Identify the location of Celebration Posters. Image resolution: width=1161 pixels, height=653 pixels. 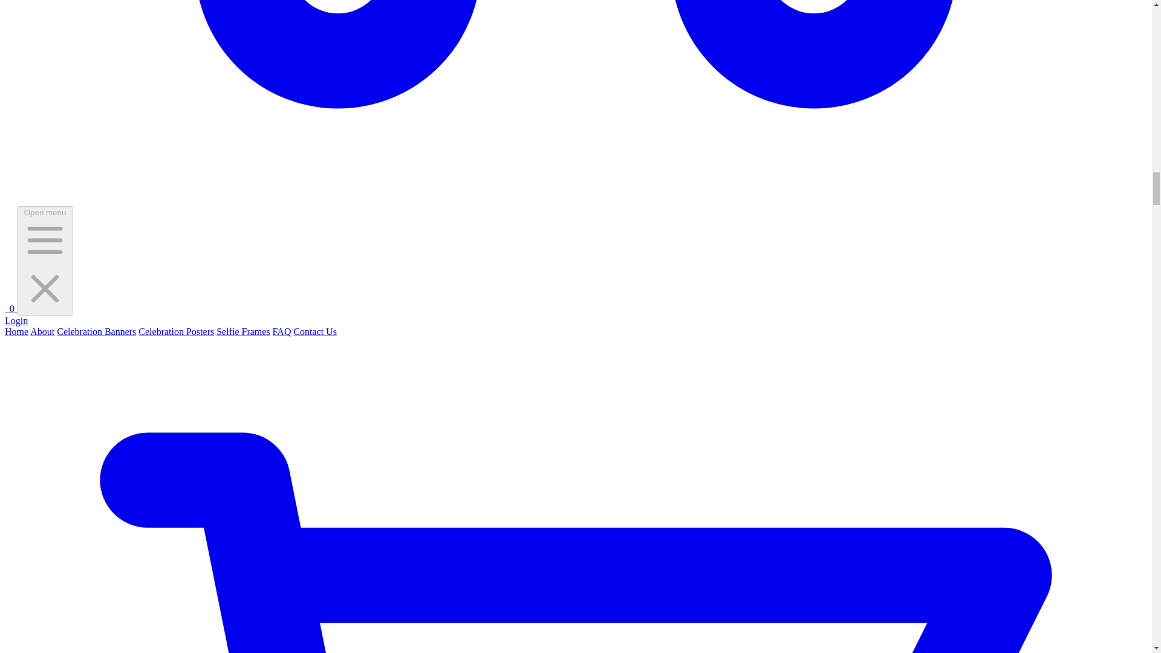
(175, 331).